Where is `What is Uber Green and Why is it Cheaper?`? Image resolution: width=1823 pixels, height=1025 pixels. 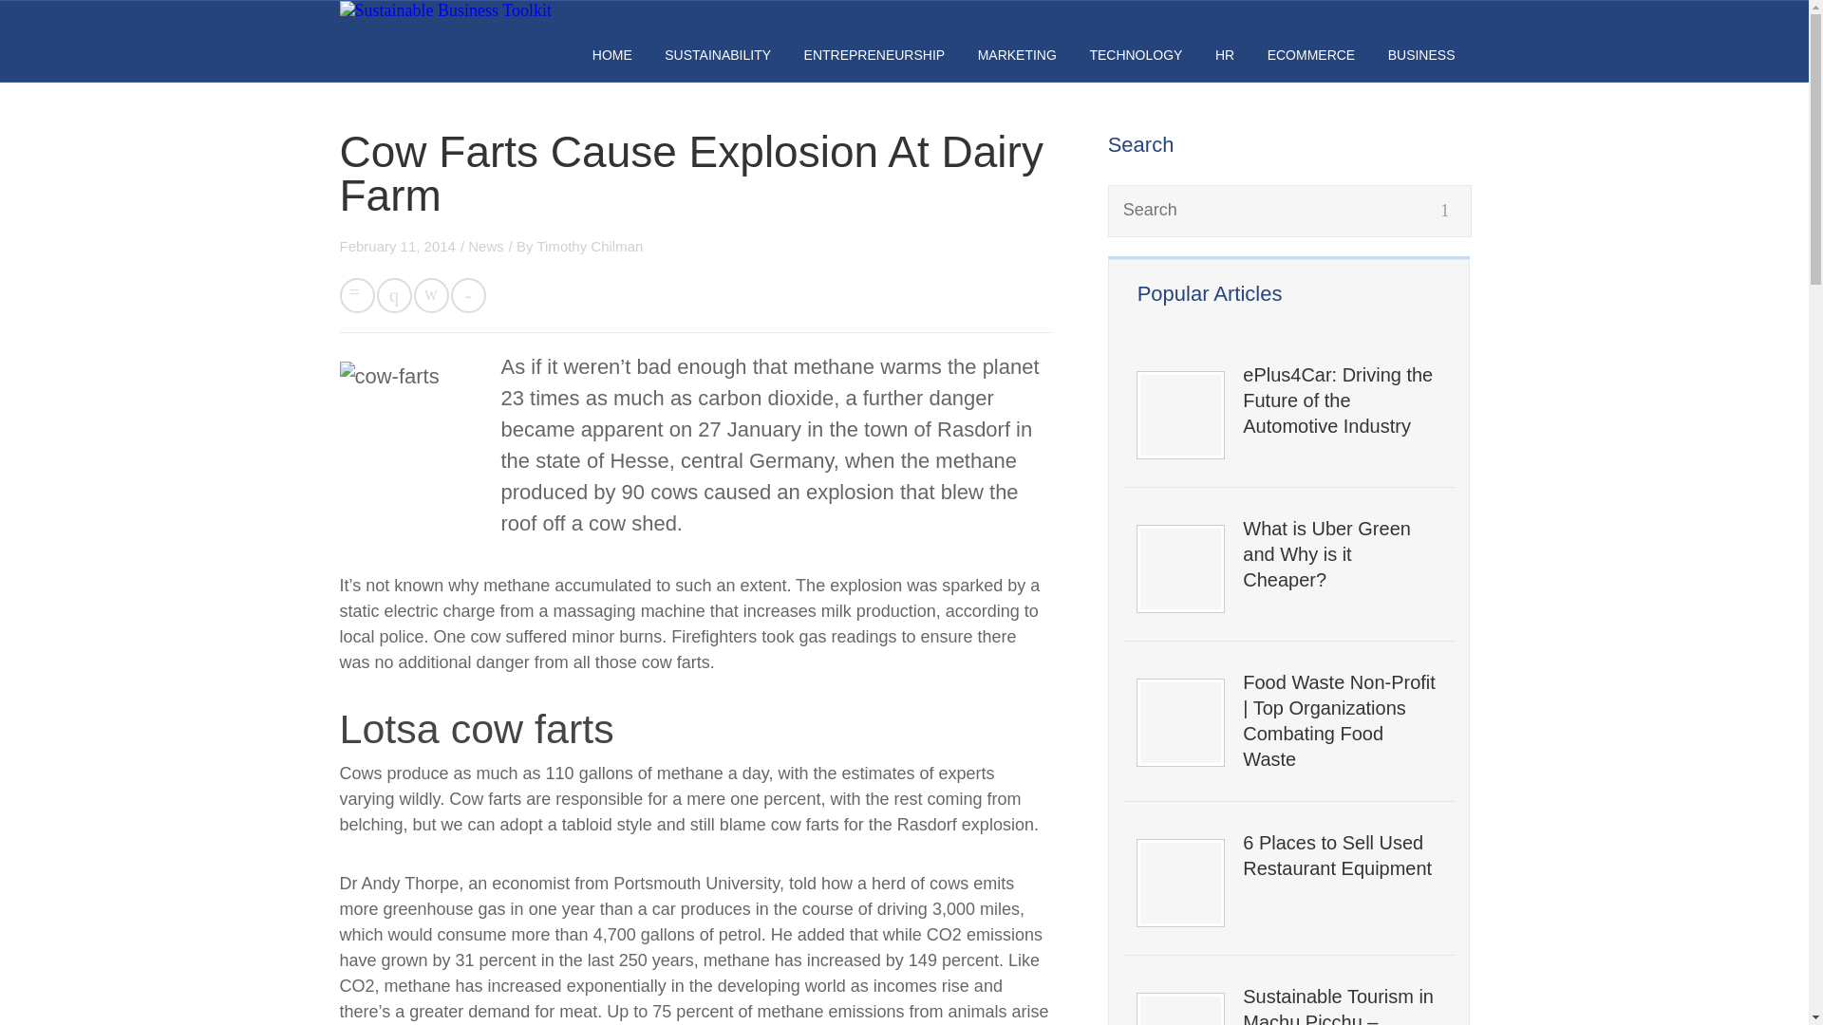
What is Uber Green and Why is it Cheaper? is located at coordinates (1341, 554).